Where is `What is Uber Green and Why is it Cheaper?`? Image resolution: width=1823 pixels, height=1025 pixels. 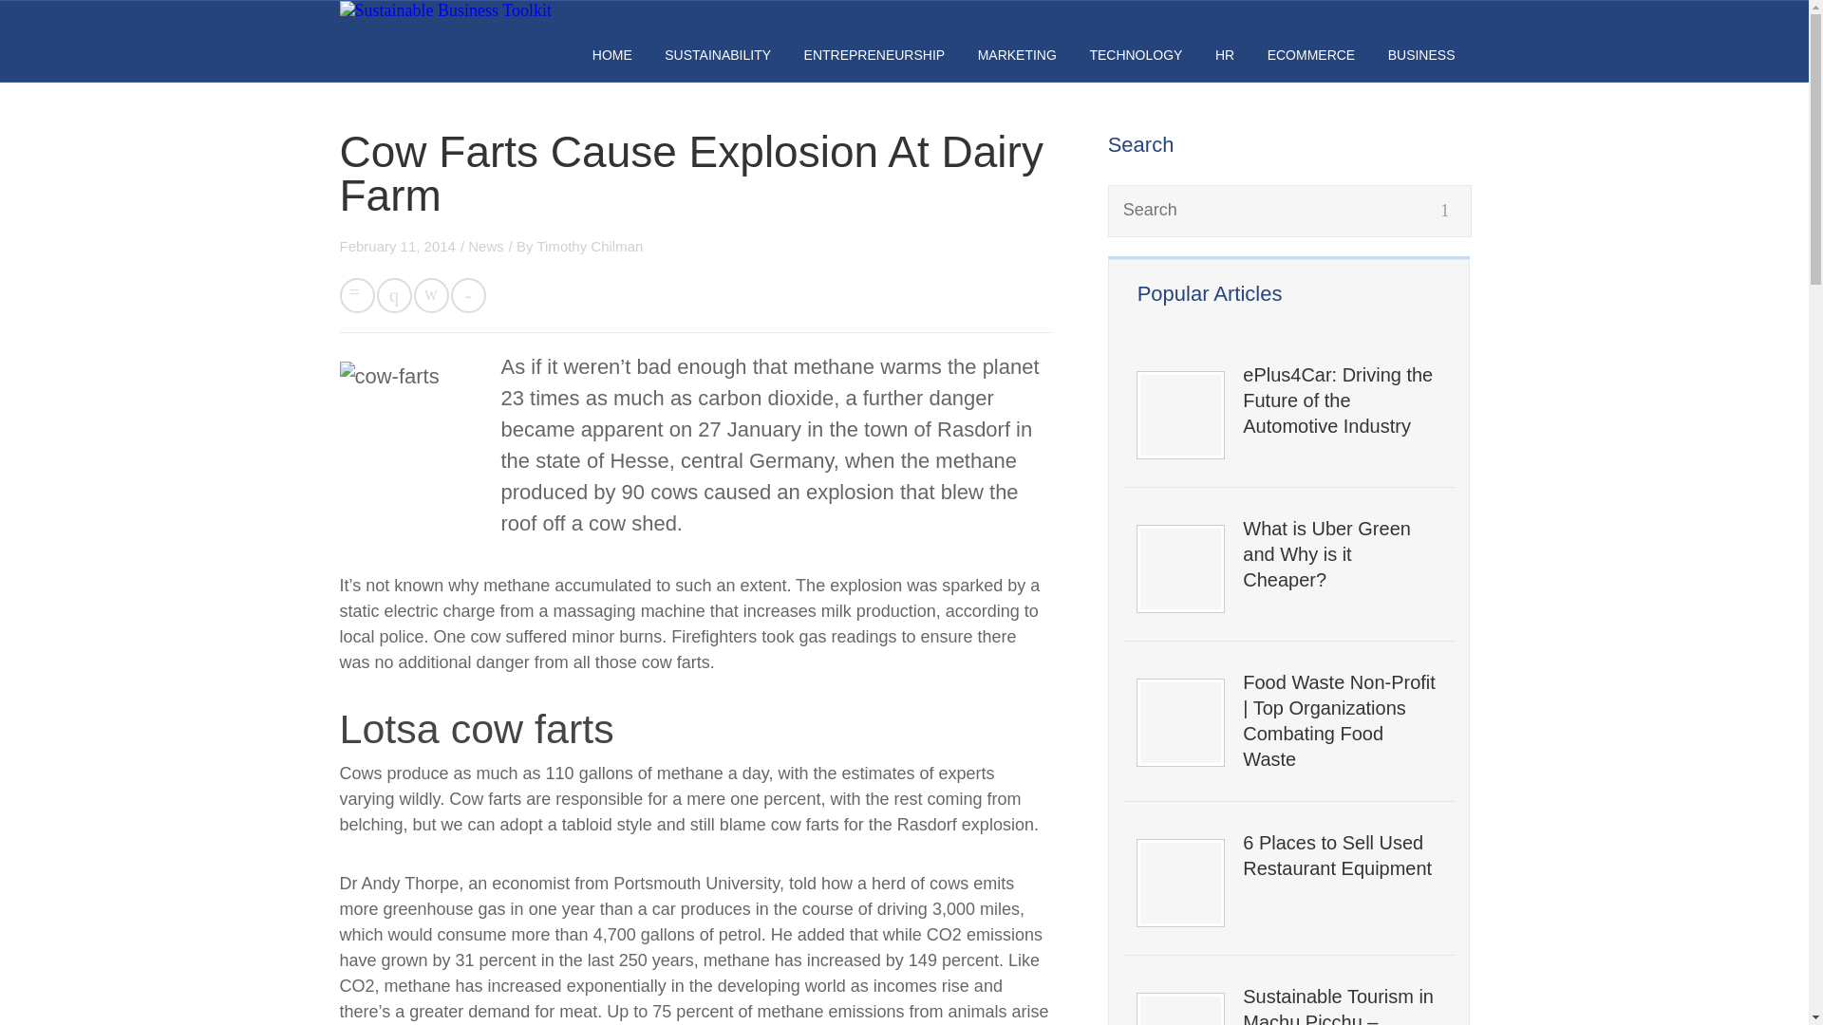
What is Uber Green and Why is it Cheaper? is located at coordinates (1341, 554).